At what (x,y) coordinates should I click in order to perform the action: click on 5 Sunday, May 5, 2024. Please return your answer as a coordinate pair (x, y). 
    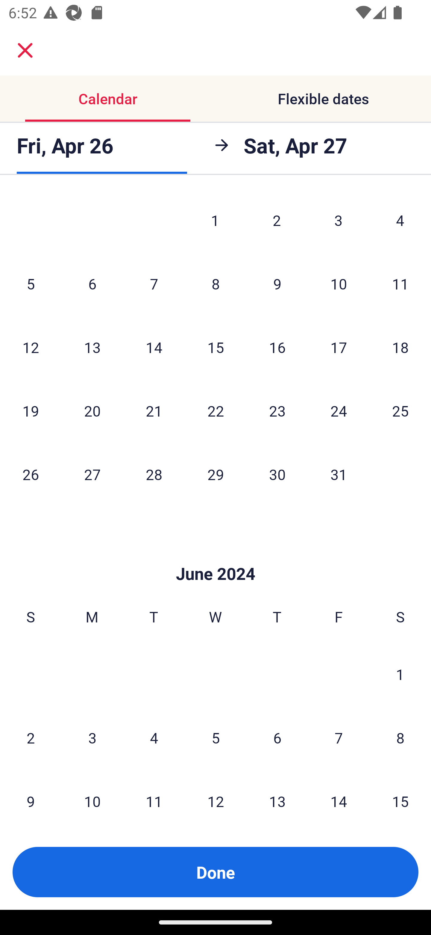
    Looking at the image, I should click on (31, 283).